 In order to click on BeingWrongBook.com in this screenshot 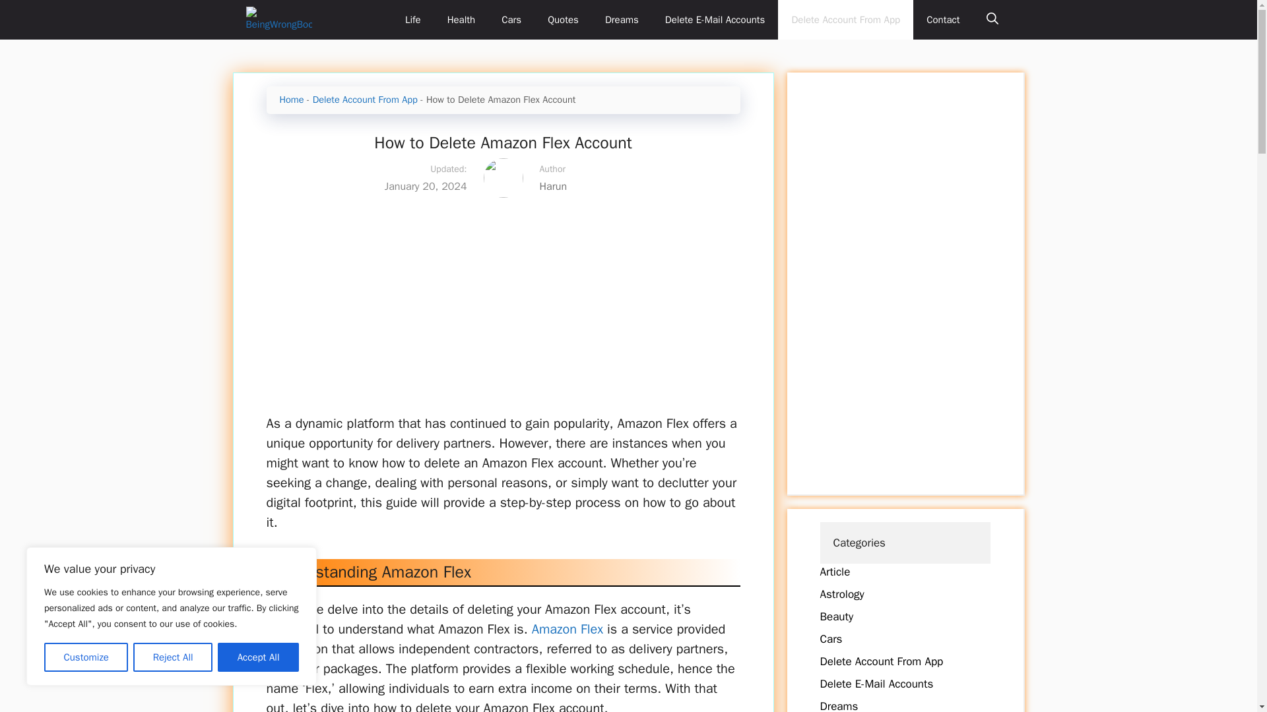, I will do `click(278, 20)`.